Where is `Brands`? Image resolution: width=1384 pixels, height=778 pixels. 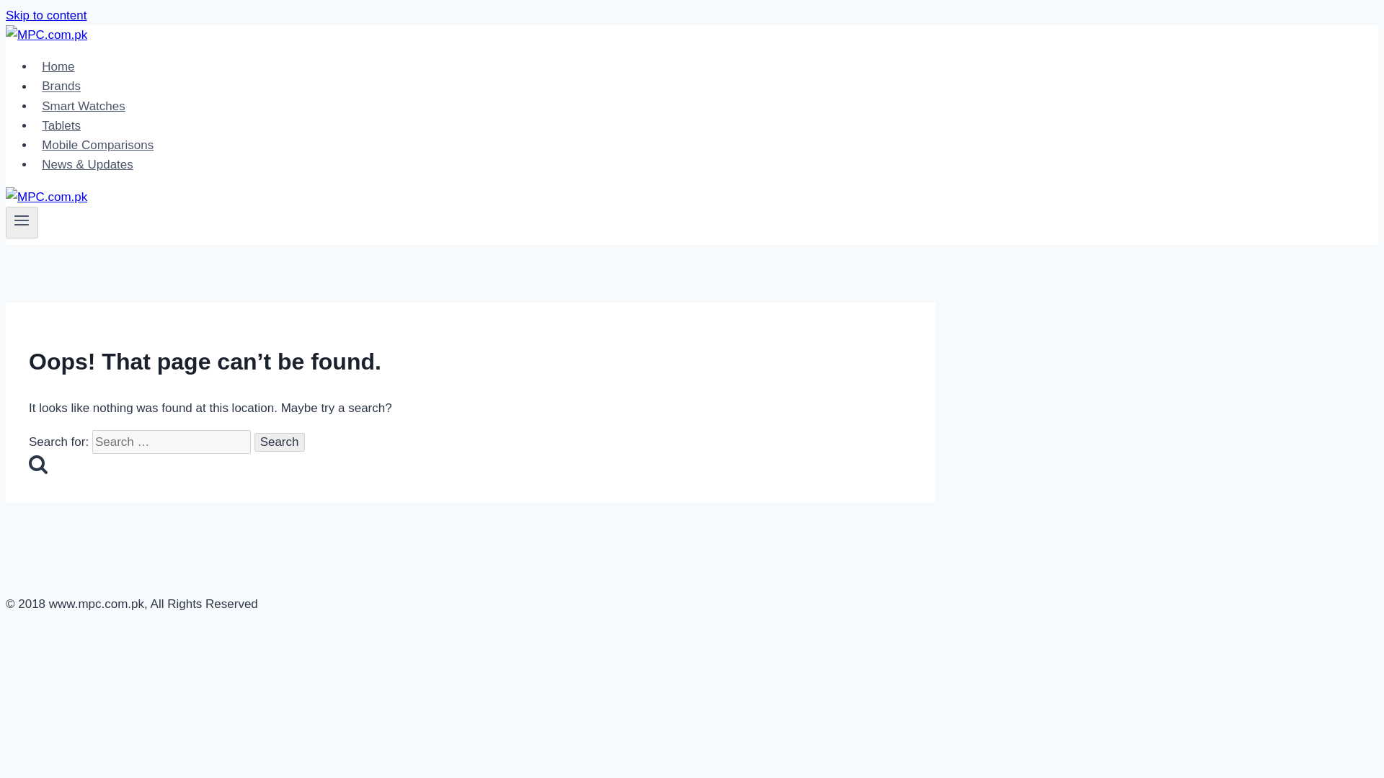 Brands is located at coordinates (61, 86).